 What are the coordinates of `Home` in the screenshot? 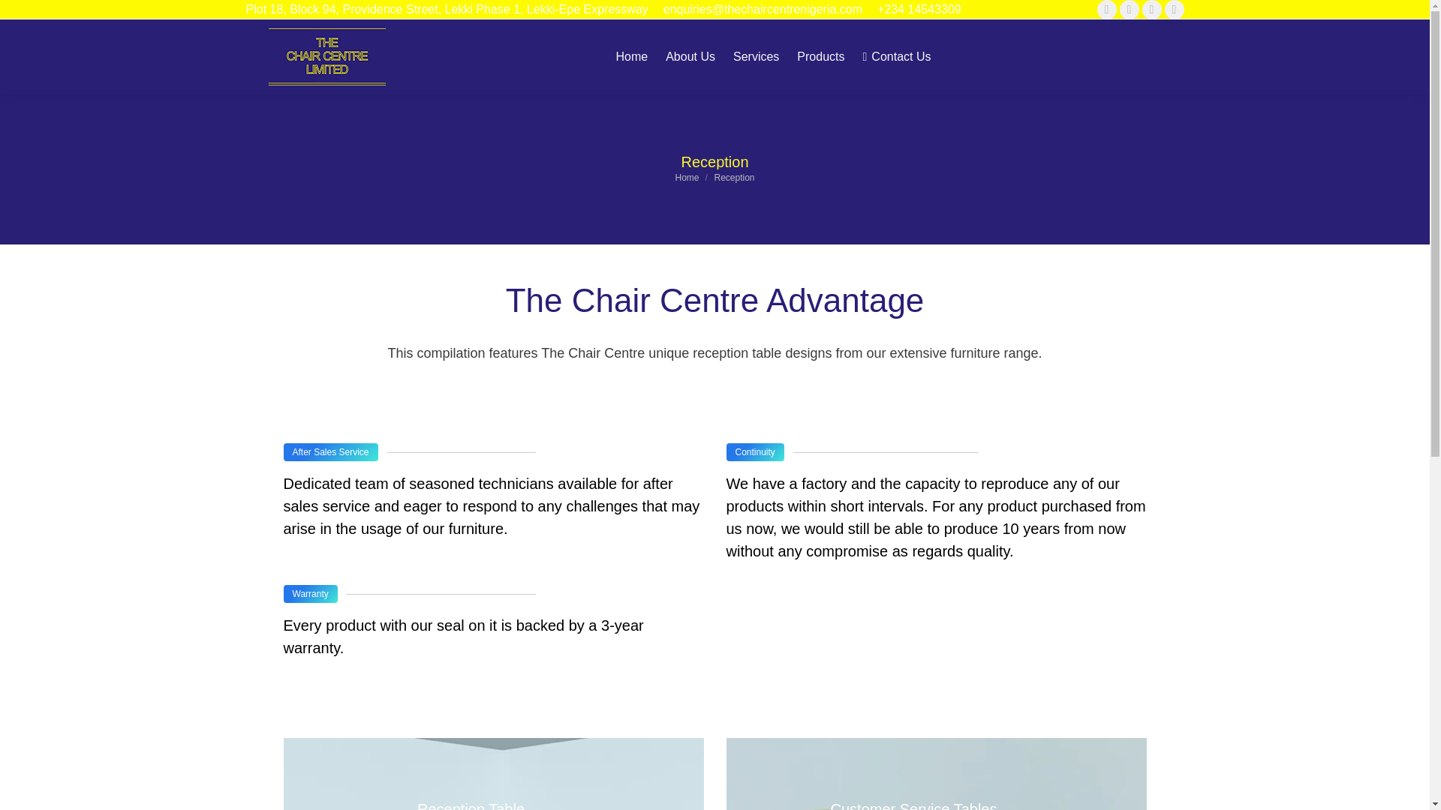 It's located at (686, 178).